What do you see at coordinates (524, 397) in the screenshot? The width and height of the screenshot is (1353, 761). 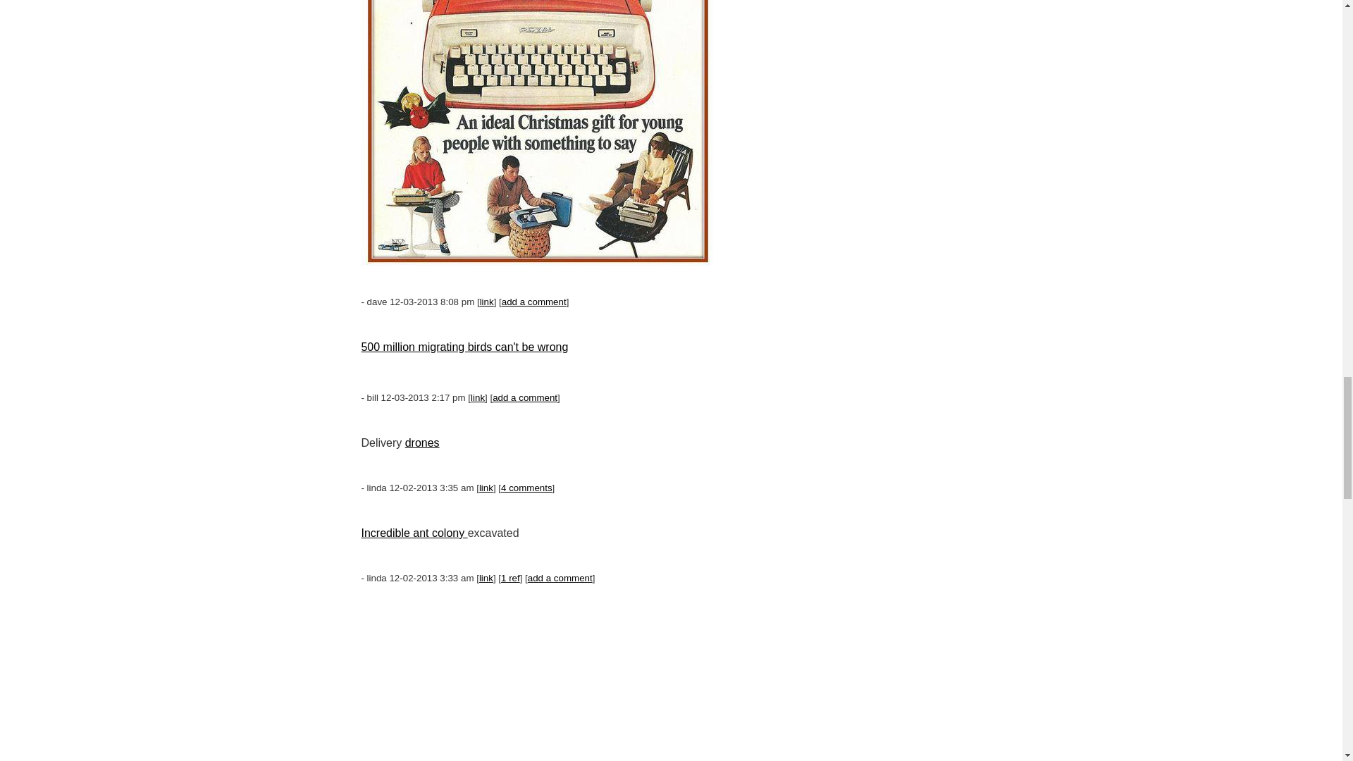 I see `add a comment` at bounding box center [524, 397].